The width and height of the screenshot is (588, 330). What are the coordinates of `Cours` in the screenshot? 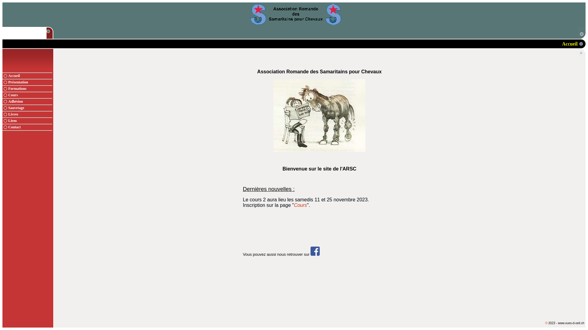 It's located at (31, 95).